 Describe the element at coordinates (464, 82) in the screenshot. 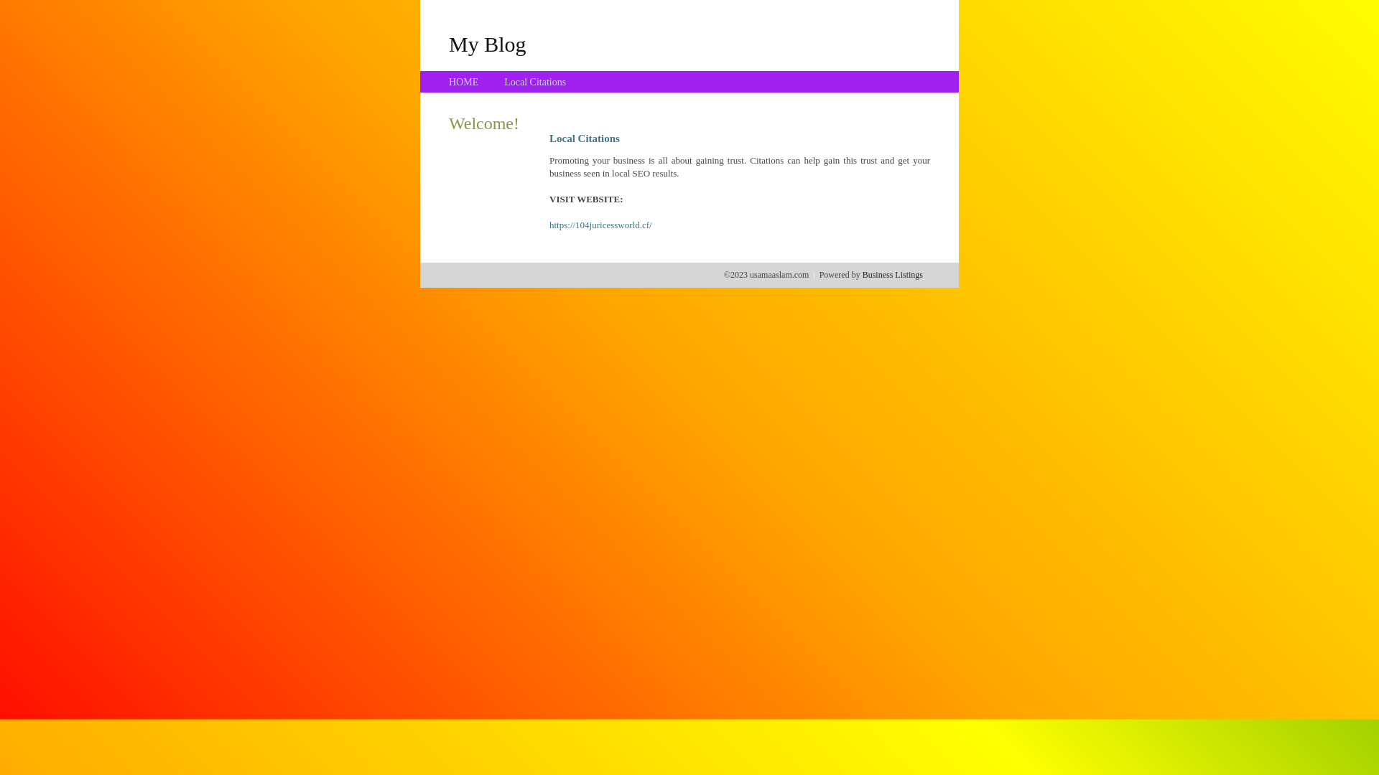

I see `HOME` at that location.